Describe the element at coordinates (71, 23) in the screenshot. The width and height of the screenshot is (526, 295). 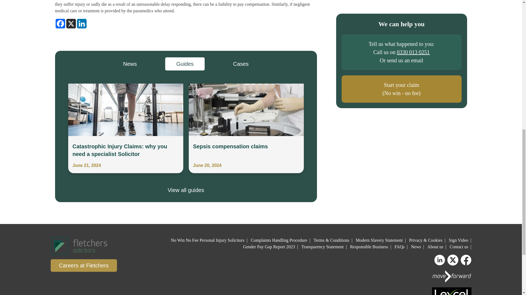
I see `X` at that location.